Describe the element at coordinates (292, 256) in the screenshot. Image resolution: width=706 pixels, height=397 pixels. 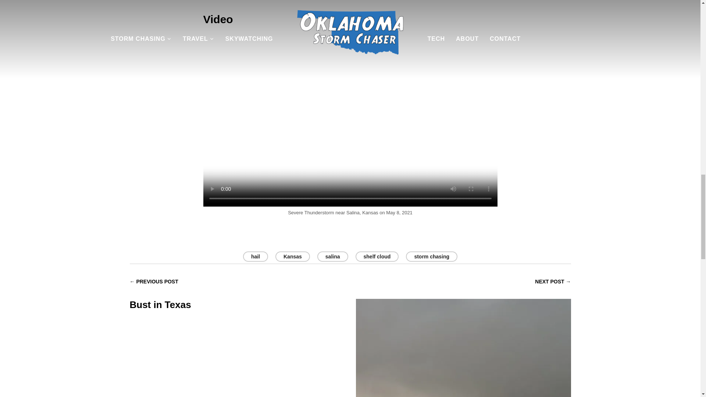
I see `Kansas` at that location.